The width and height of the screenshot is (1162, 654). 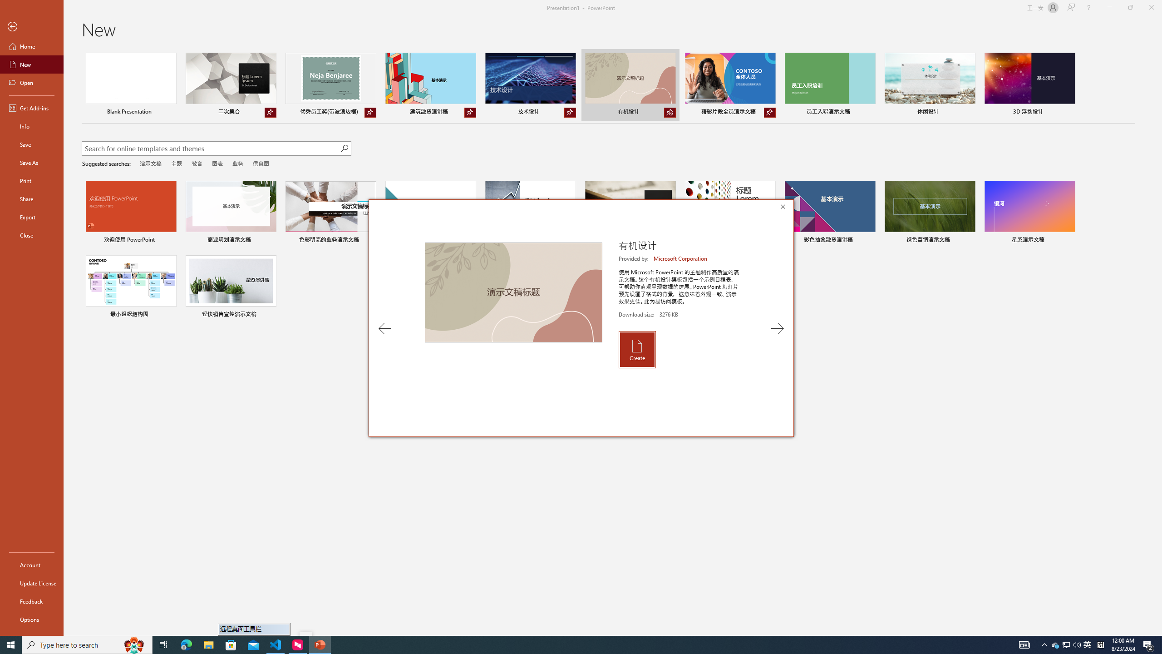 I want to click on Export, so click(x=32, y=217).